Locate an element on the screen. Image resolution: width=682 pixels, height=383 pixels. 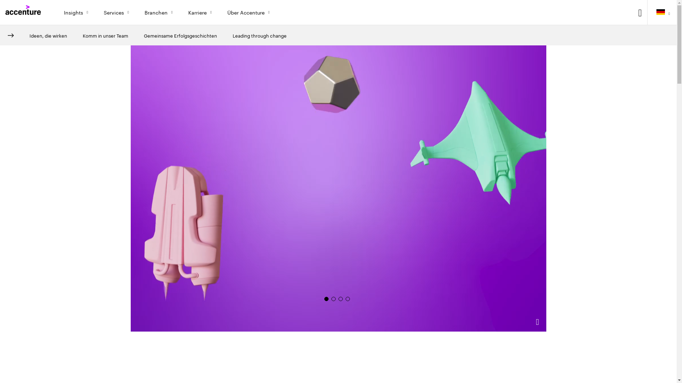
Ideen, die wirken is located at coordinates (48, 35).